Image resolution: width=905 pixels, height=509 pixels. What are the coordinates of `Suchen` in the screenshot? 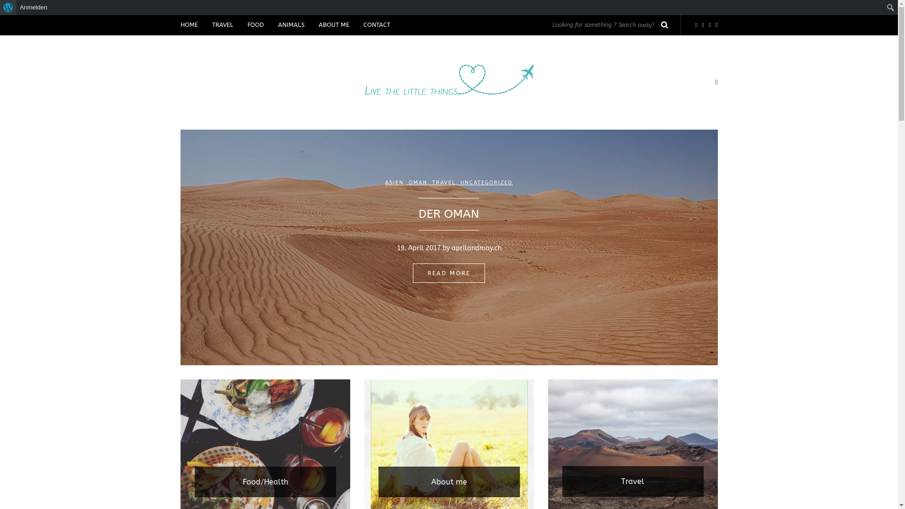 It's located at (11, 8).